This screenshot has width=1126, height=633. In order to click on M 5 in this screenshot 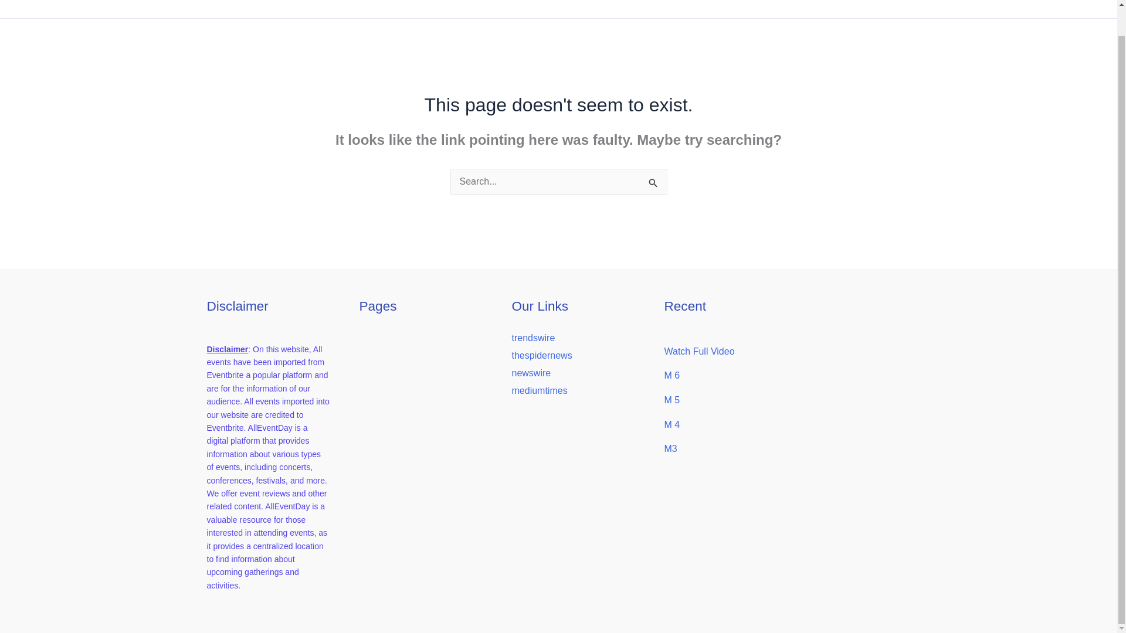, I will do `click(672, 400)`.